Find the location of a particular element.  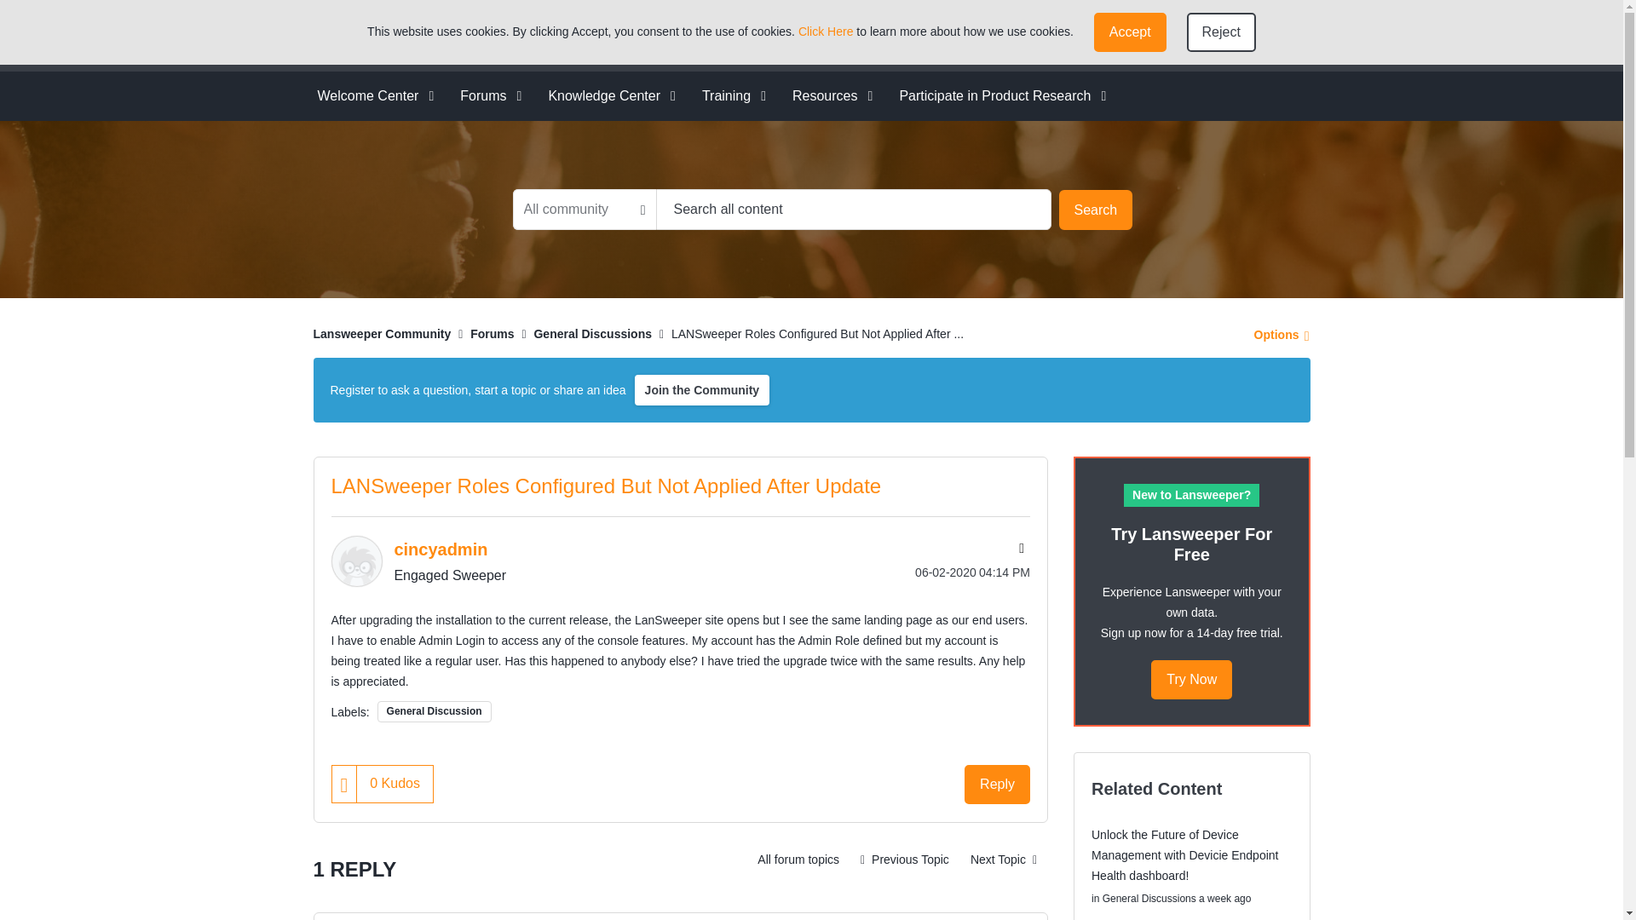

General Discussions is located at coordinates (798, 860).